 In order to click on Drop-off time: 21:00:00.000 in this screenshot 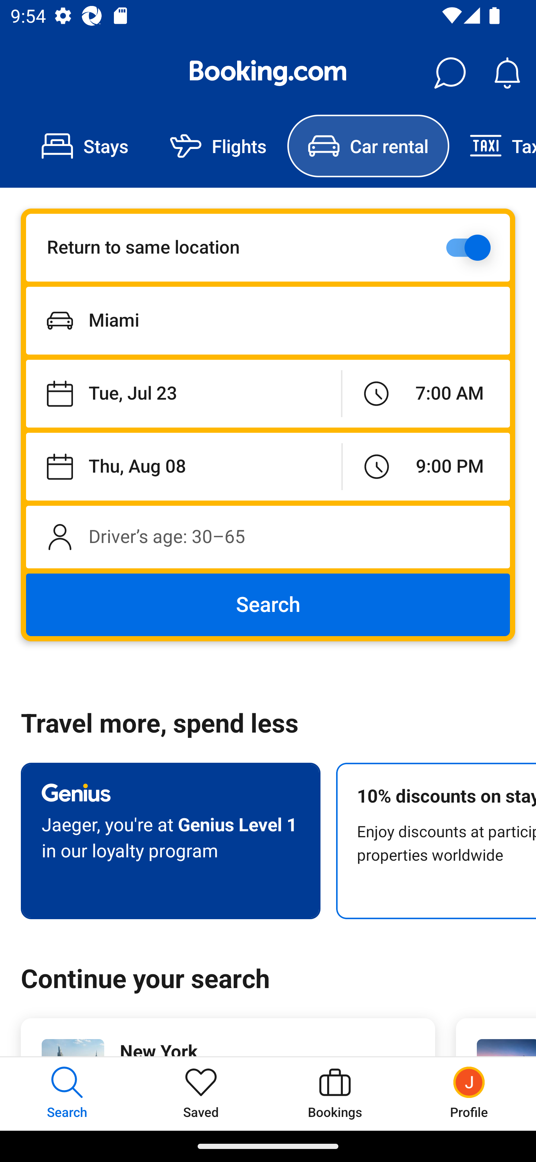, I will do `click(426, 466)`.